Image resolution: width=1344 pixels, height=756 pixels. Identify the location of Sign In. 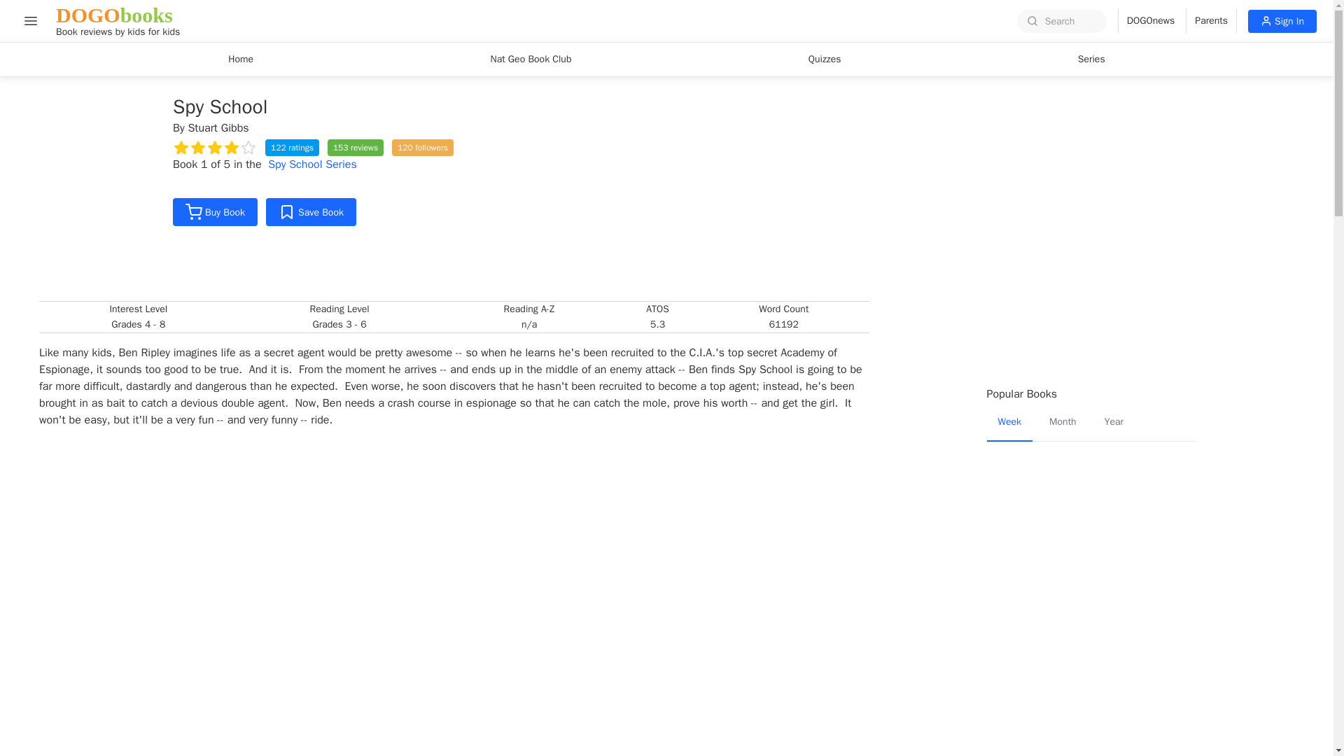
(312, 164).